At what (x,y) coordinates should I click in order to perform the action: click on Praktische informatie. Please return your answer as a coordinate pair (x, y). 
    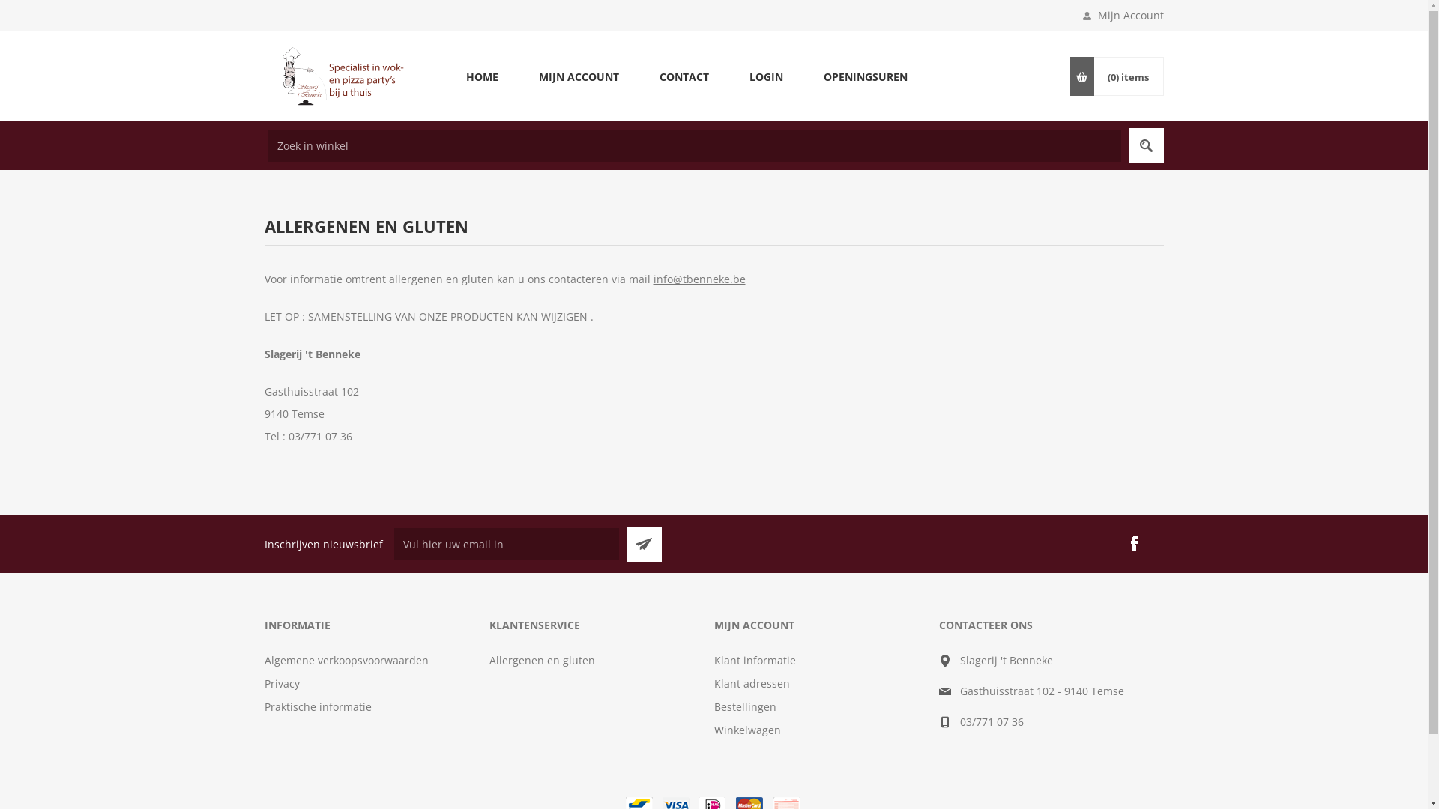
    Looking at the image, I should click on (318, 707).